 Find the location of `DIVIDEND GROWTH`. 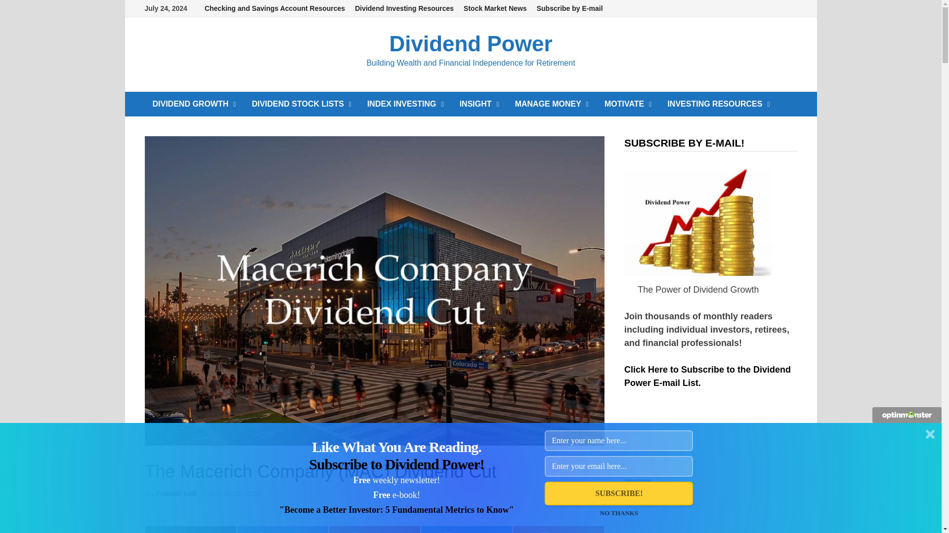

DIVIDEND GROWTH is located at coordinates (194, 104).